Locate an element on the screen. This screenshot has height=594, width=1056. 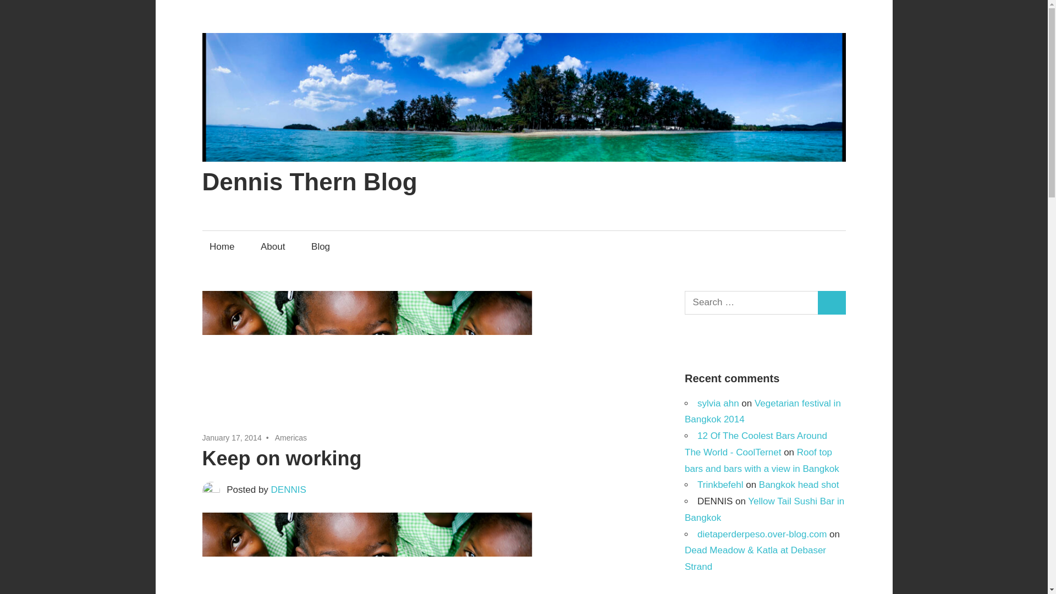
Americas is located at coordinates (290, 438).